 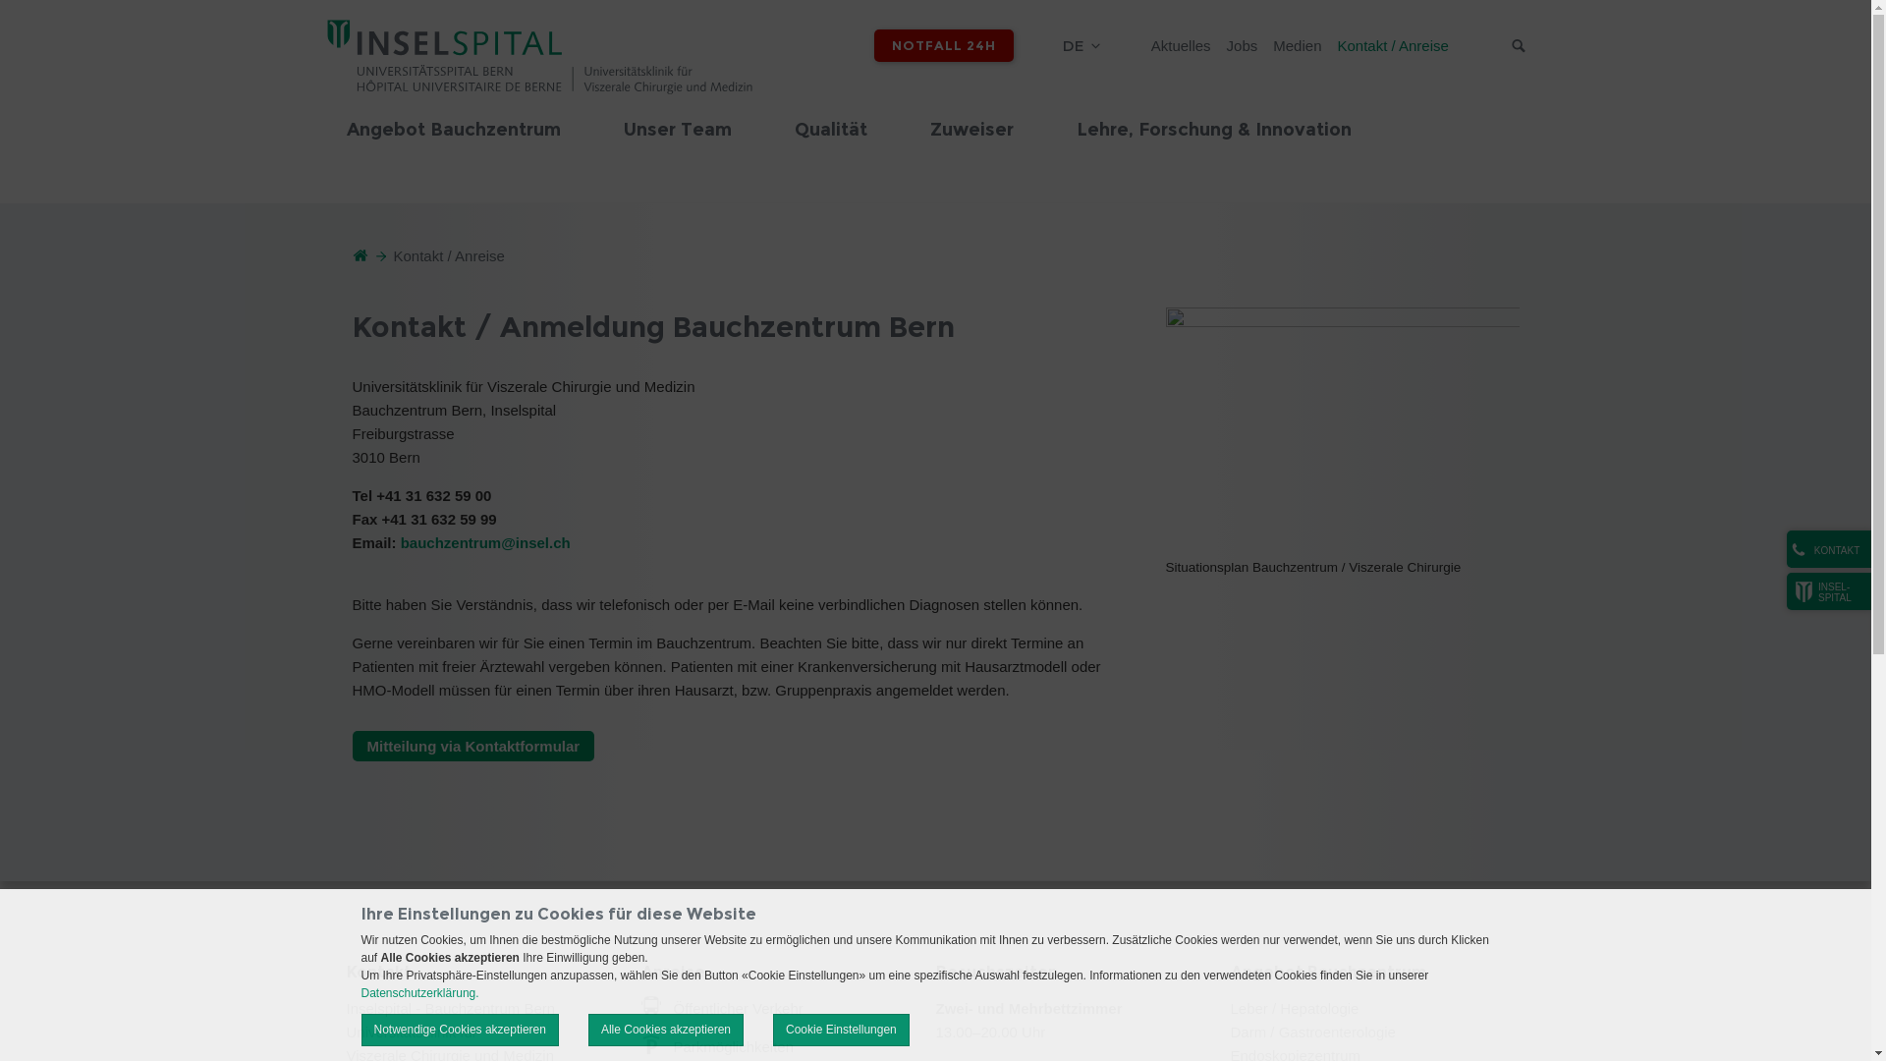 What do you see at coordinates (453, 150) in the screenshot?
I see `Angebot Bauchzentrum` at bounding box center [453, 150].